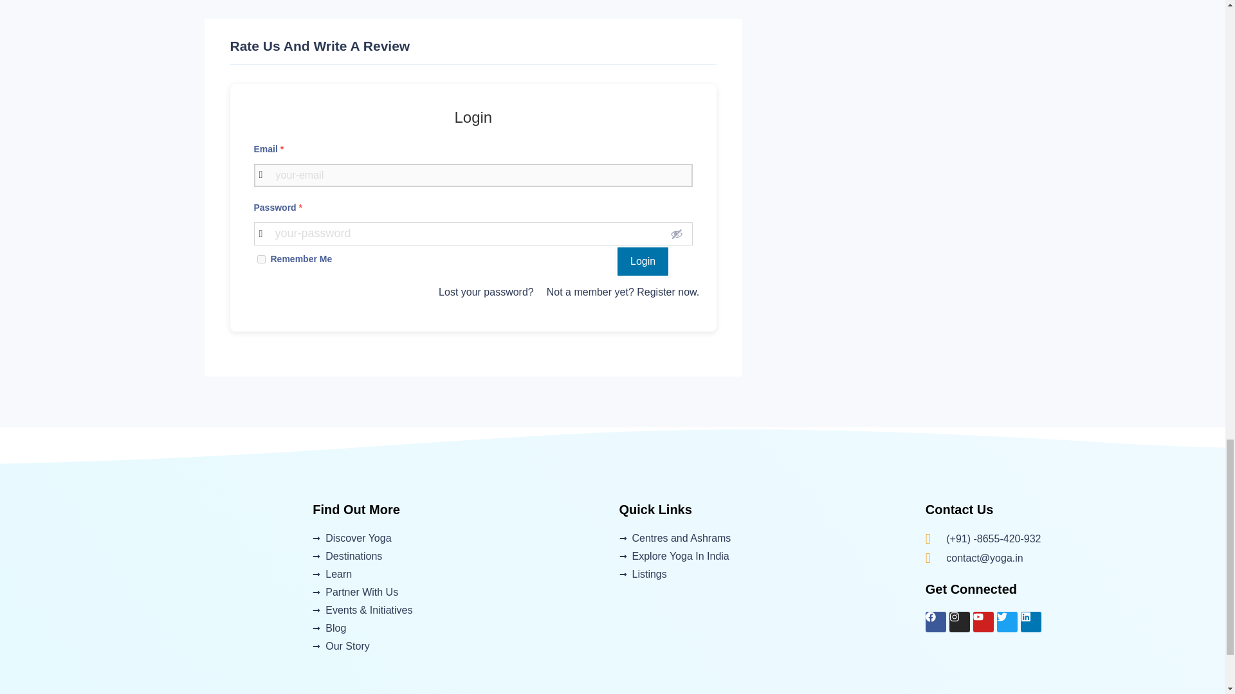 This screenshot has height=694, width=1235. Describe the element at coordinates (486, 292) in the screenshot. I see `Lost your password?` at that location.